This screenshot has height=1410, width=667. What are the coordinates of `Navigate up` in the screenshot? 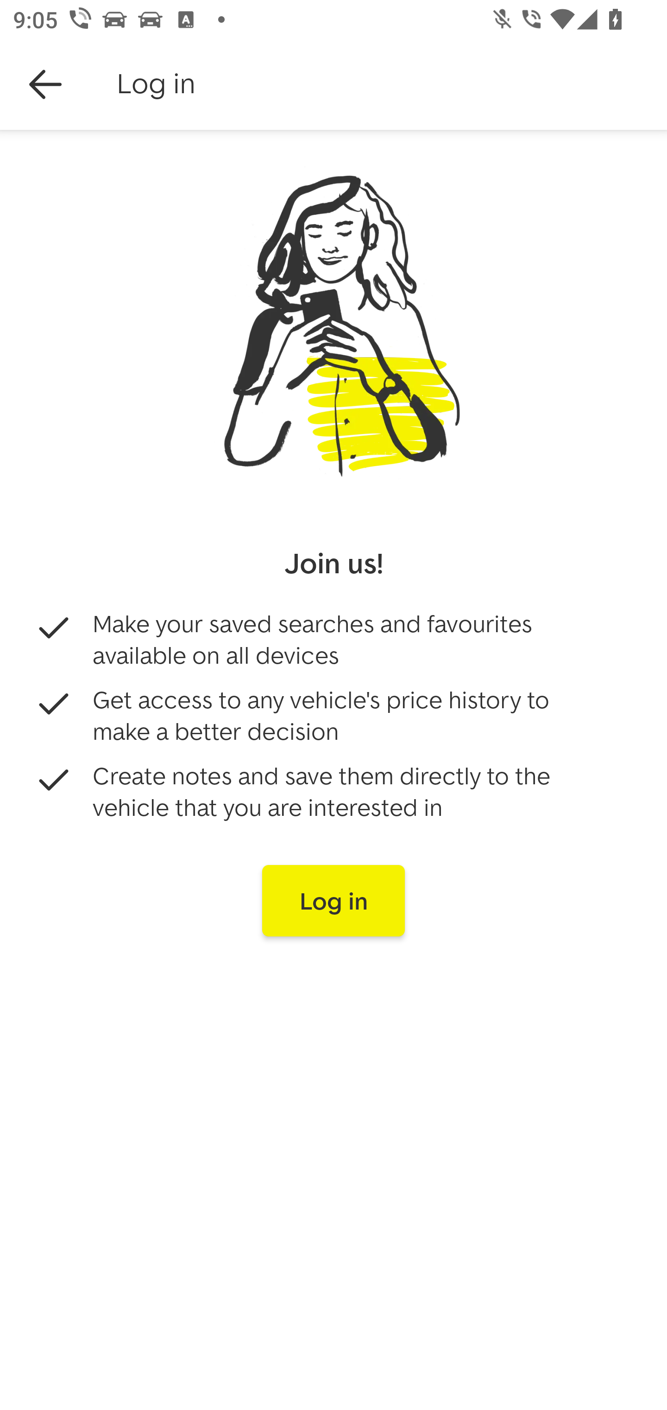 It's located at (45, 84).